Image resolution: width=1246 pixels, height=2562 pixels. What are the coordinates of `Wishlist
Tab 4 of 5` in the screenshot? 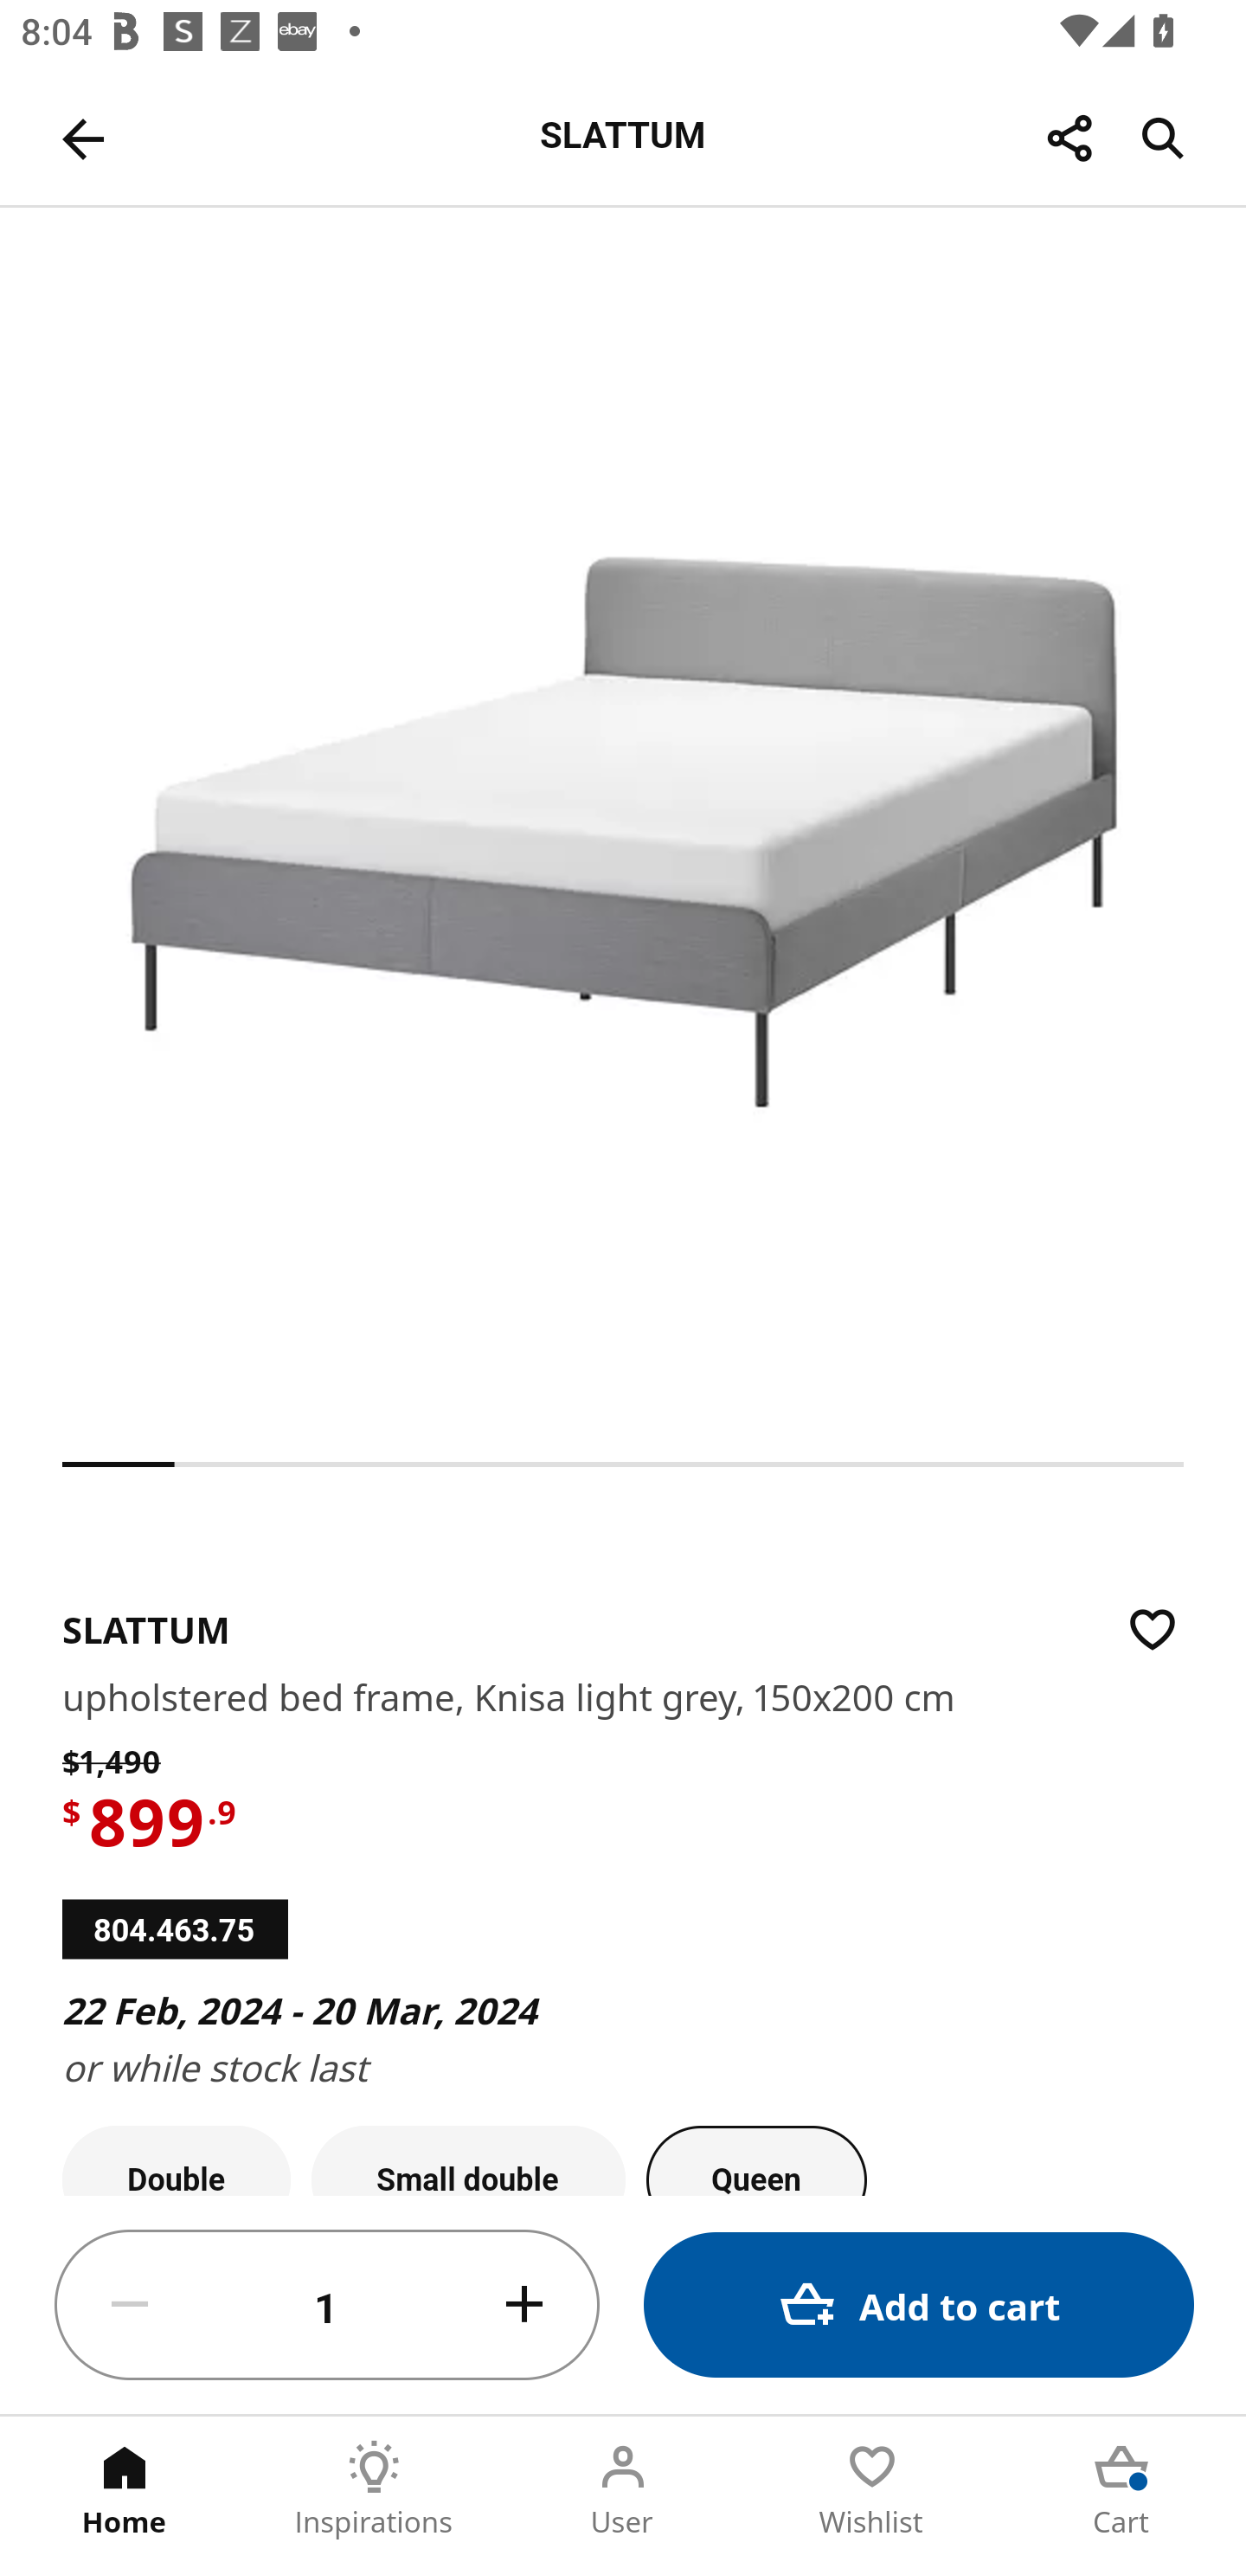 It's located at (872, 2489).